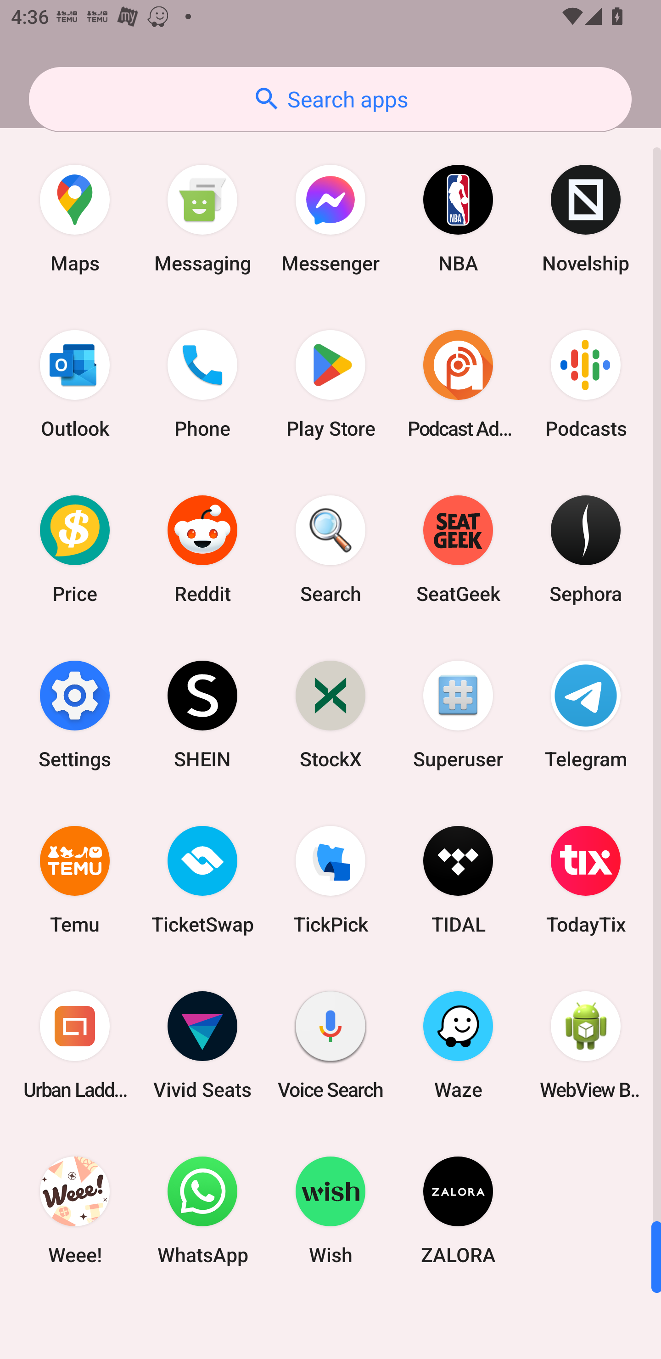 Image resolution: width=661 pixels, height=1359 pixels. What do you see at coordinates (458, 1210) in the screenshot?
I see `ZALORA` at bounding box center [458, 1210].